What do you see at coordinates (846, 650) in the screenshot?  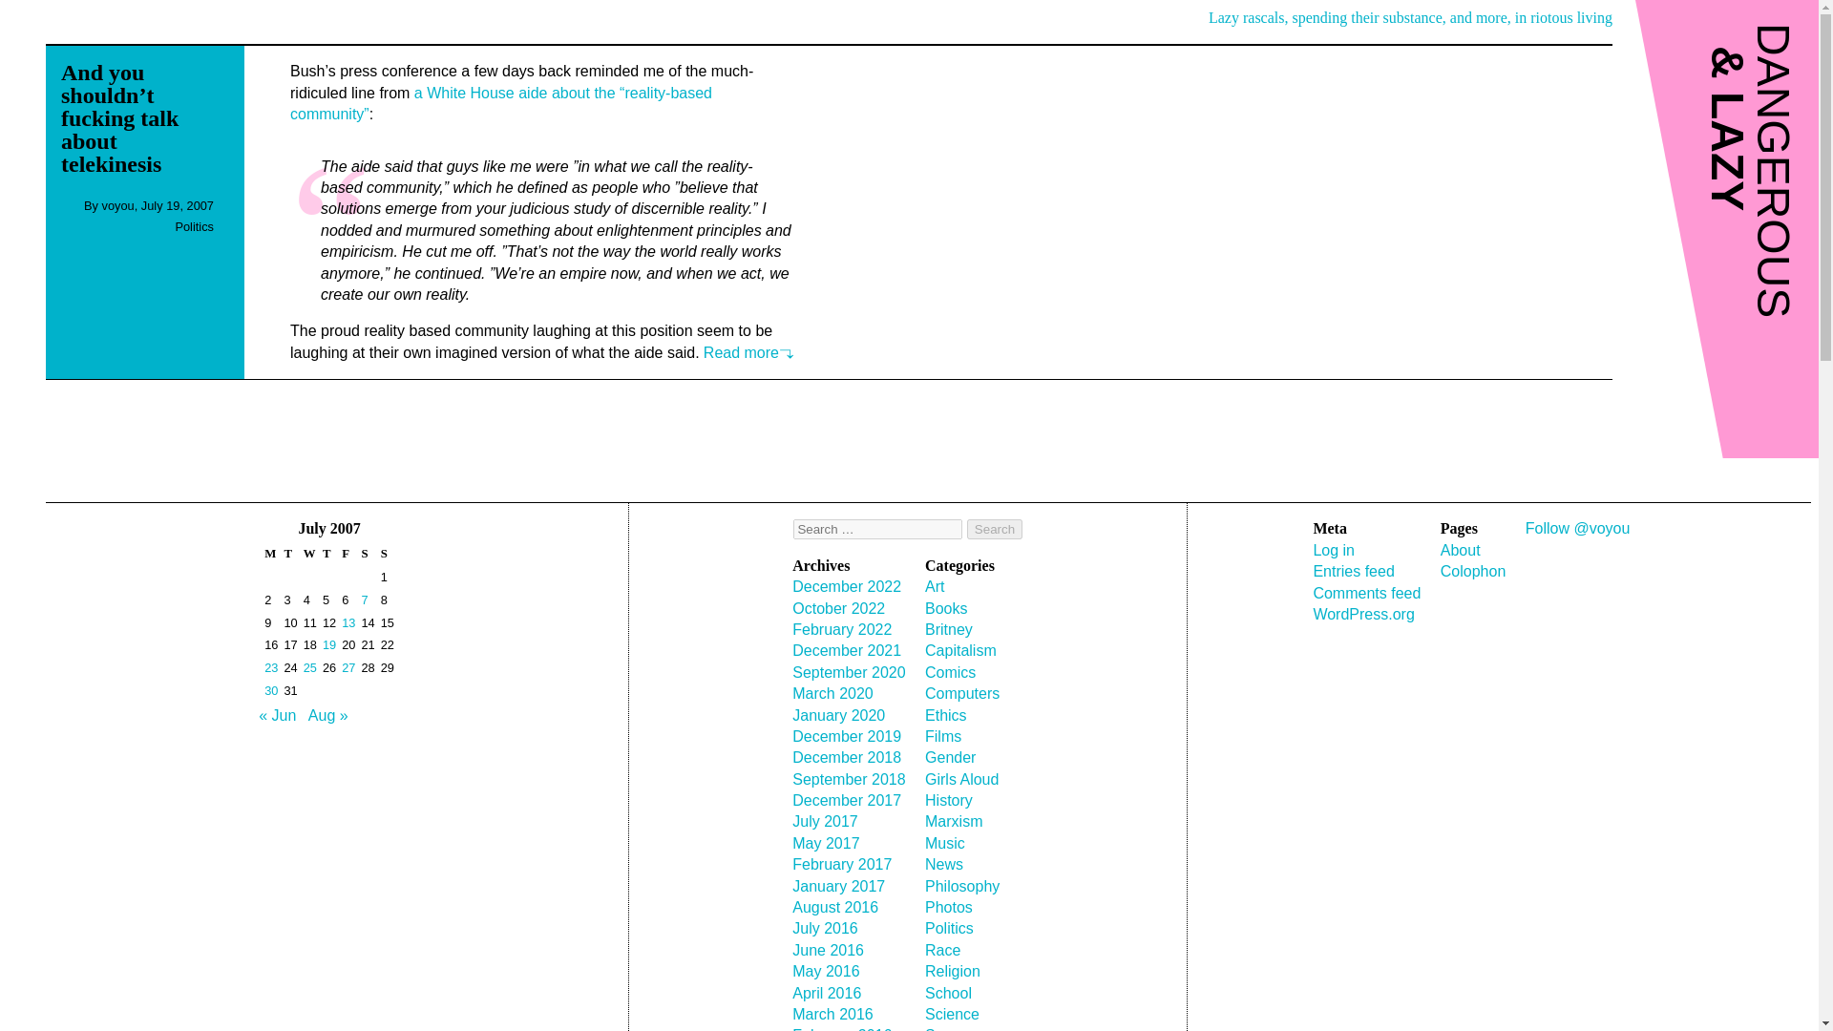 I see `December 2021` at bounding box center [846, 650].